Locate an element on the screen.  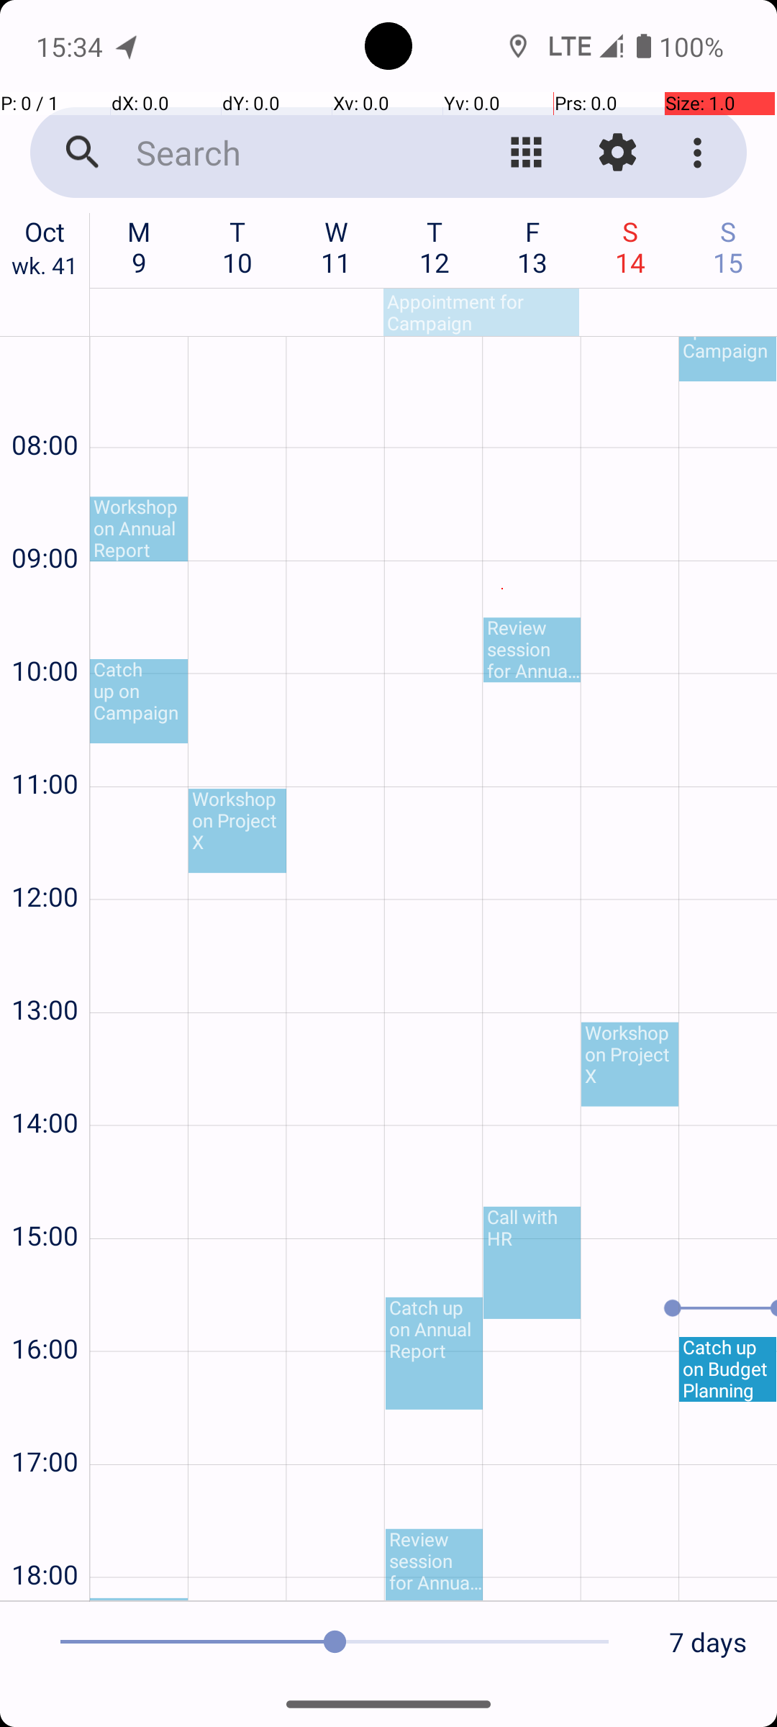
T
10 is located at coordinates (237, 247).